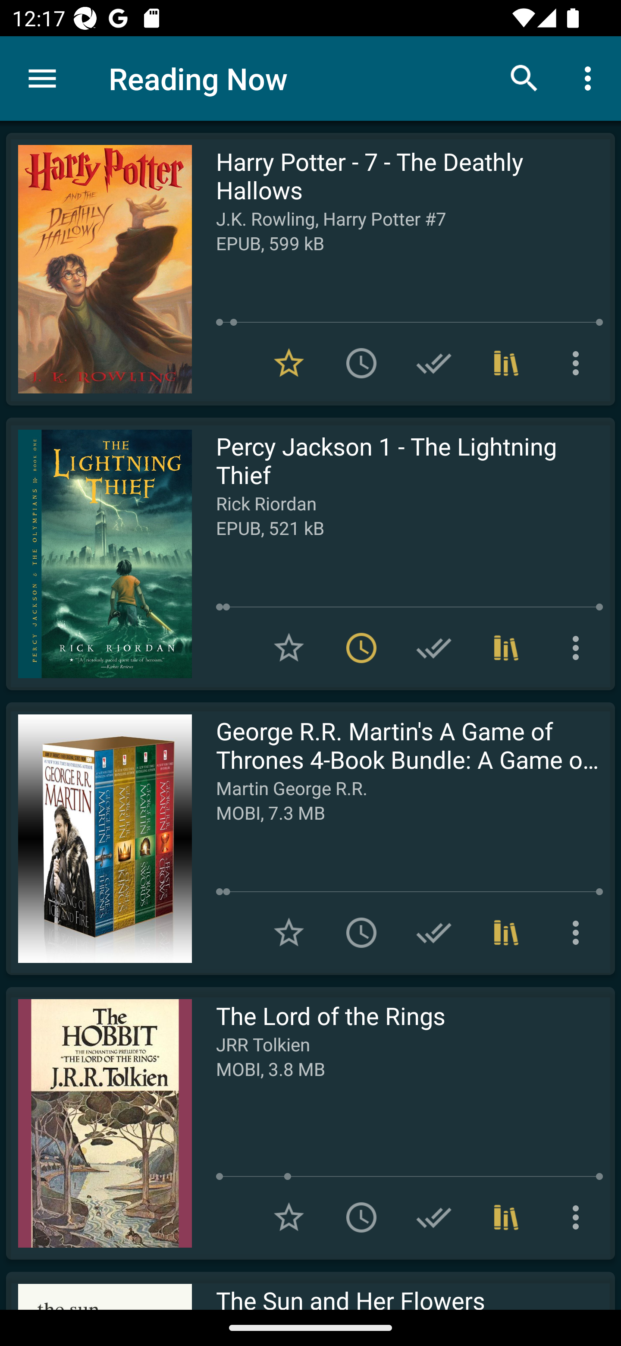  What do you see at coordinates (506, 363) in the screenshot?
I see `Collections (1)` at bounding box center [506, 363].